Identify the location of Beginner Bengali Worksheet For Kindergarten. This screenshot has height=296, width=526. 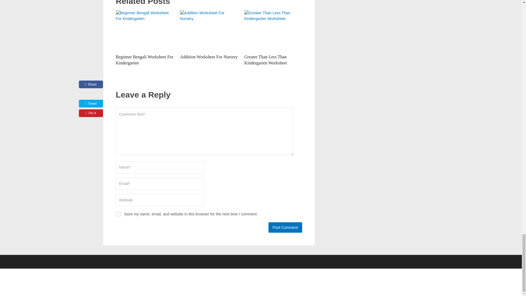
(144, 60).